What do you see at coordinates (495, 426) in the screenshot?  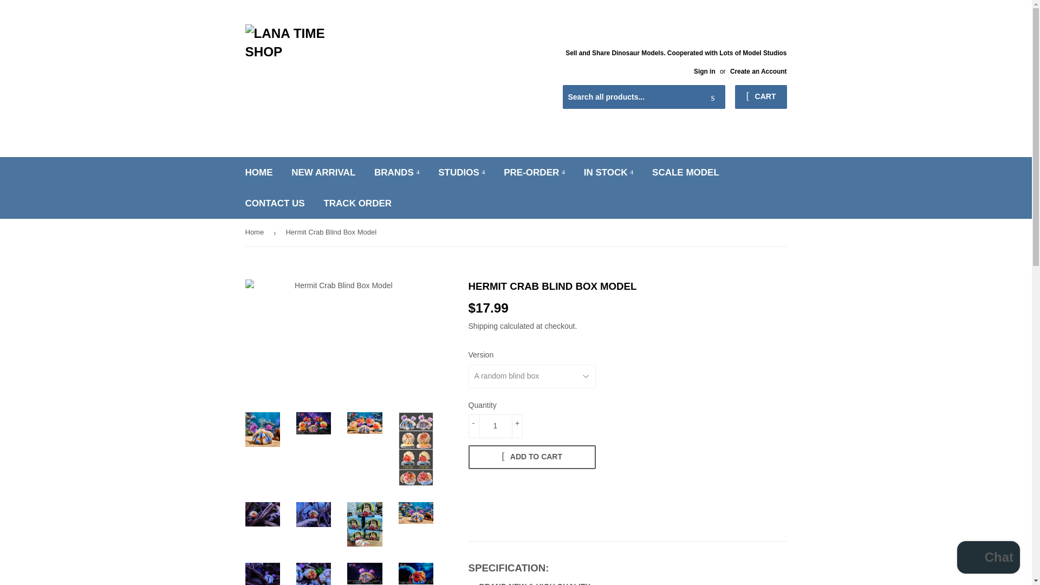 I see `1` at bounding box center [495, 426].